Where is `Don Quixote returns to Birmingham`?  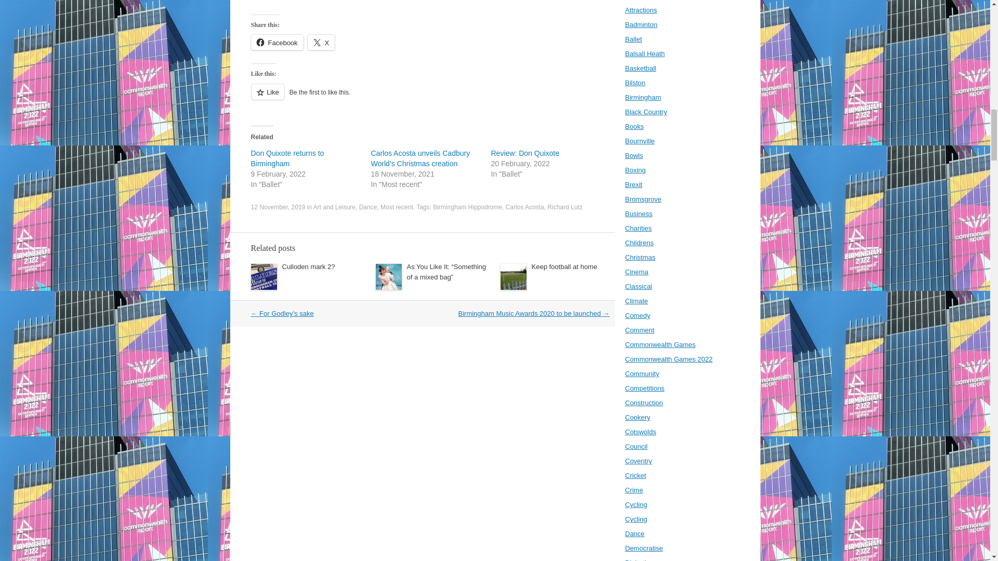 Don Quixote returns to Birmingham is located at coordinates (287, 158).